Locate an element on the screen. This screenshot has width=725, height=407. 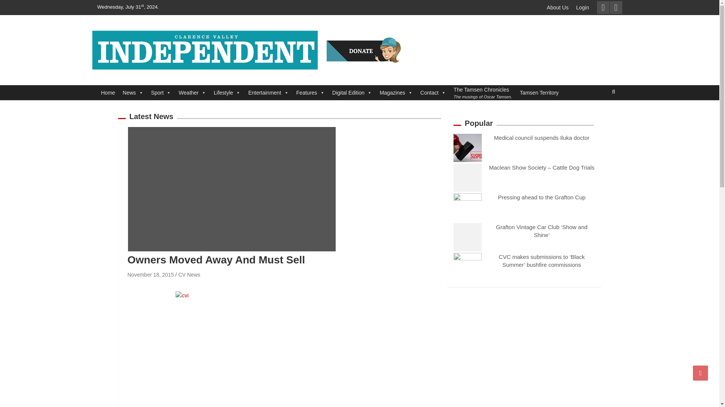
Features is located at coordinates (310, 92).